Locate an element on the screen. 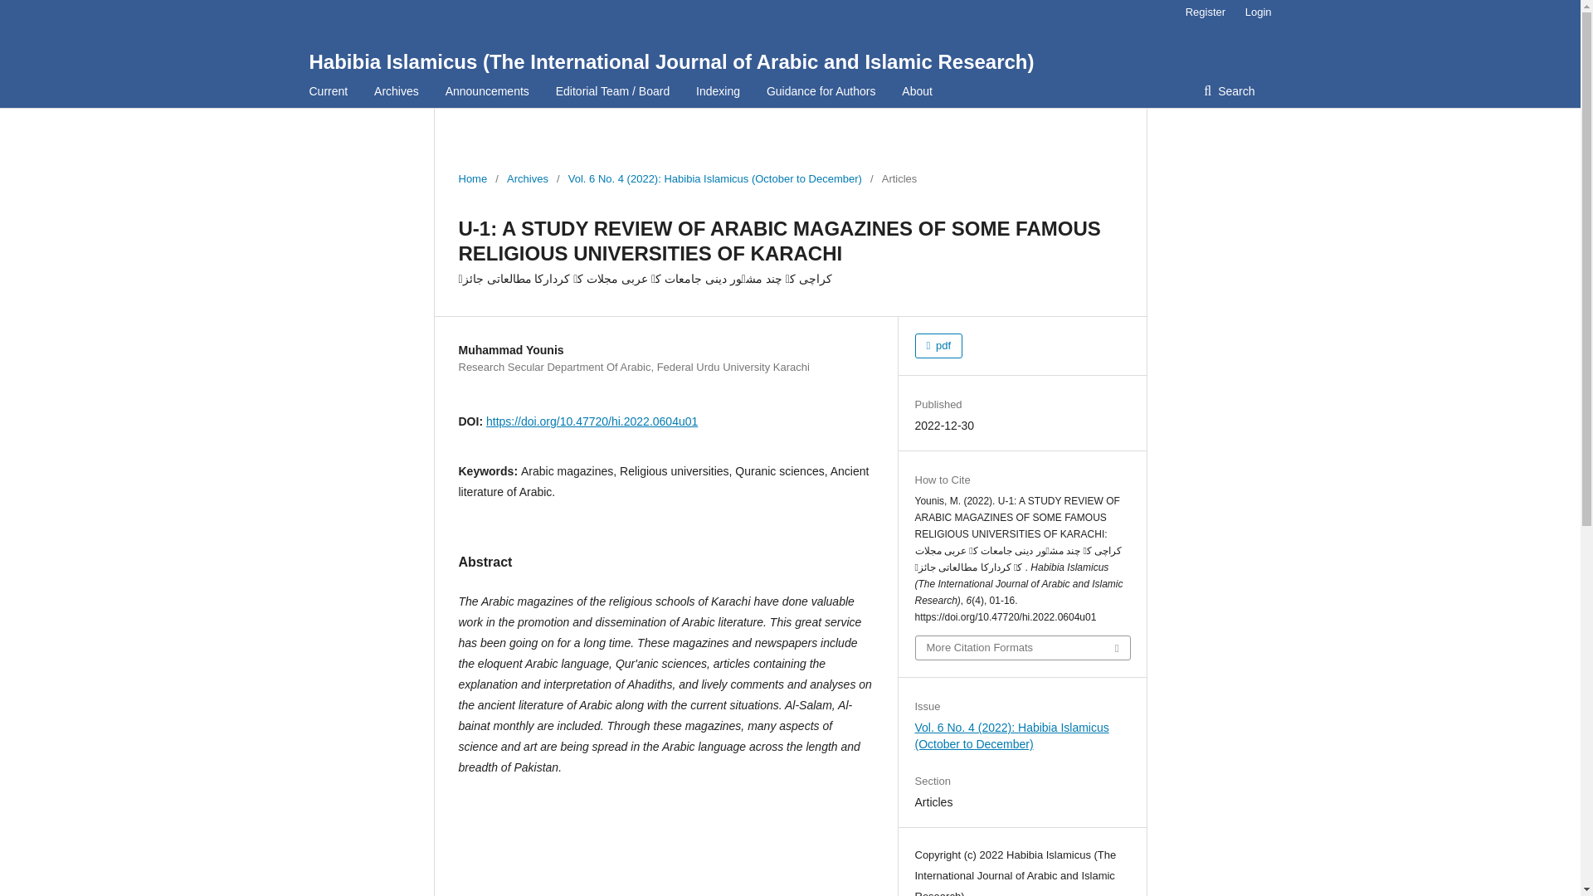 The height and width of the screenshot is (896, 1593). More Citation Formats is located at coordinates (1022, 647).